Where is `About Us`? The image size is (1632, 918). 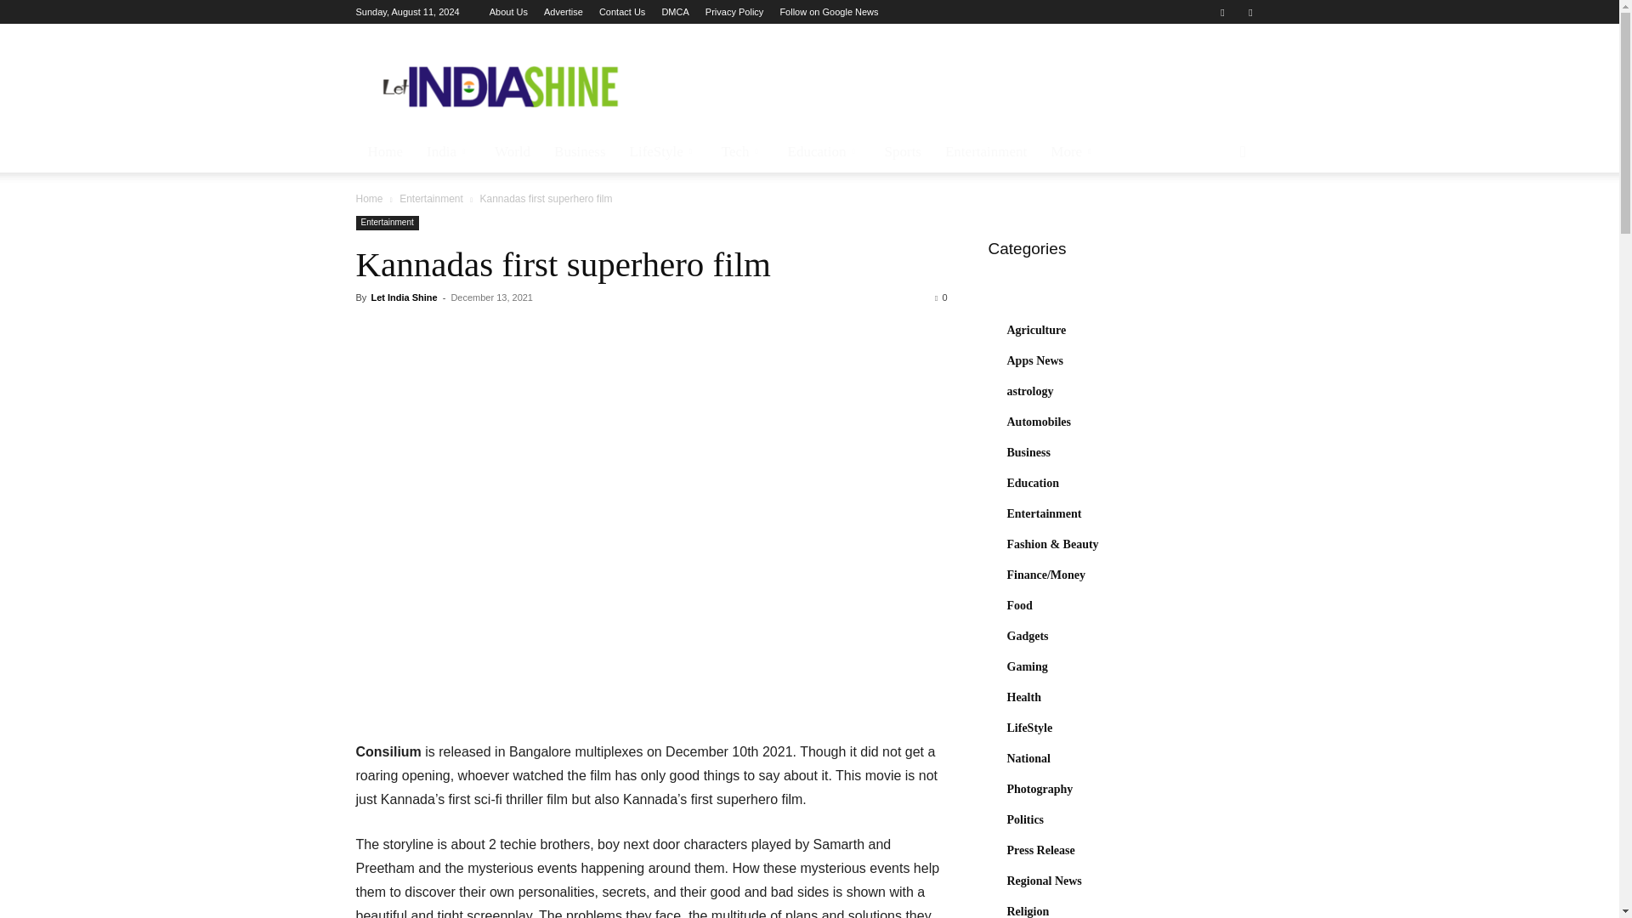
About Us is located at coordinates (508, 12).